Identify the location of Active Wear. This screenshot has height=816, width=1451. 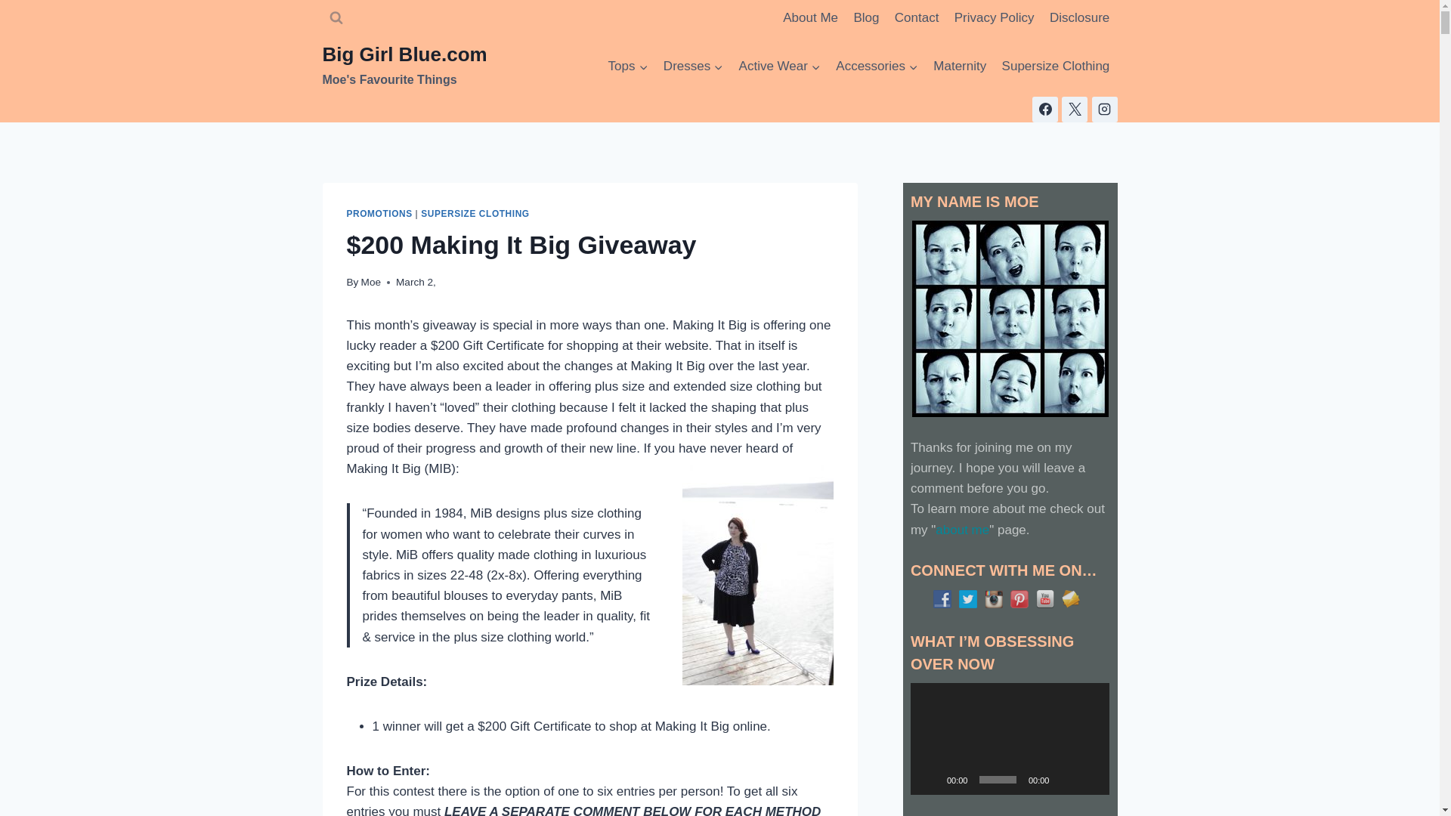
(780, 66).